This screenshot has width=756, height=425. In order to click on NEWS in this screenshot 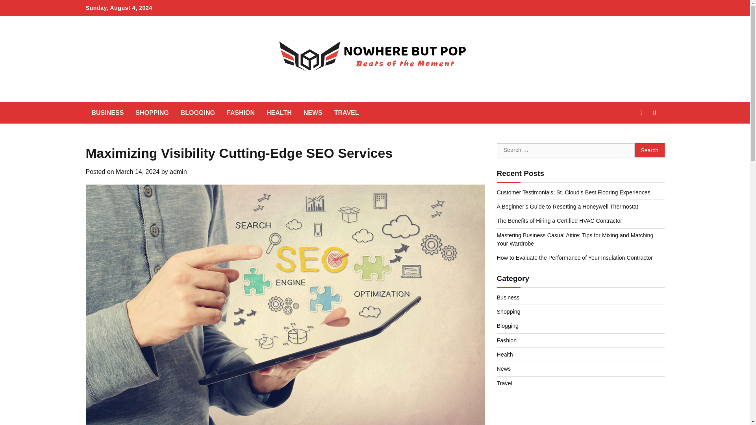, I will do `click(313, 113)`.